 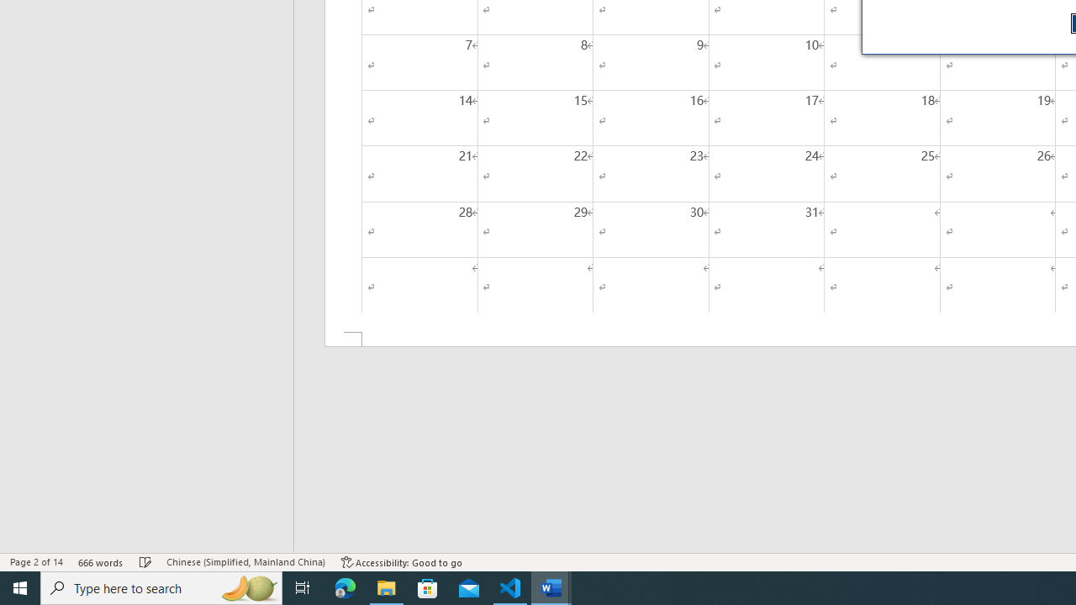 I want to click on Word Count 666 words, so click(x=101, y=561).